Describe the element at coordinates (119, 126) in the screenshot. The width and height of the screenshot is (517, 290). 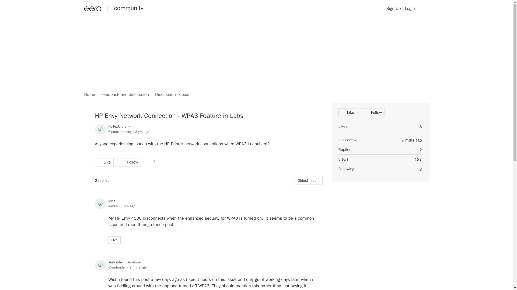
I see `NoTexAnthony` at that location.